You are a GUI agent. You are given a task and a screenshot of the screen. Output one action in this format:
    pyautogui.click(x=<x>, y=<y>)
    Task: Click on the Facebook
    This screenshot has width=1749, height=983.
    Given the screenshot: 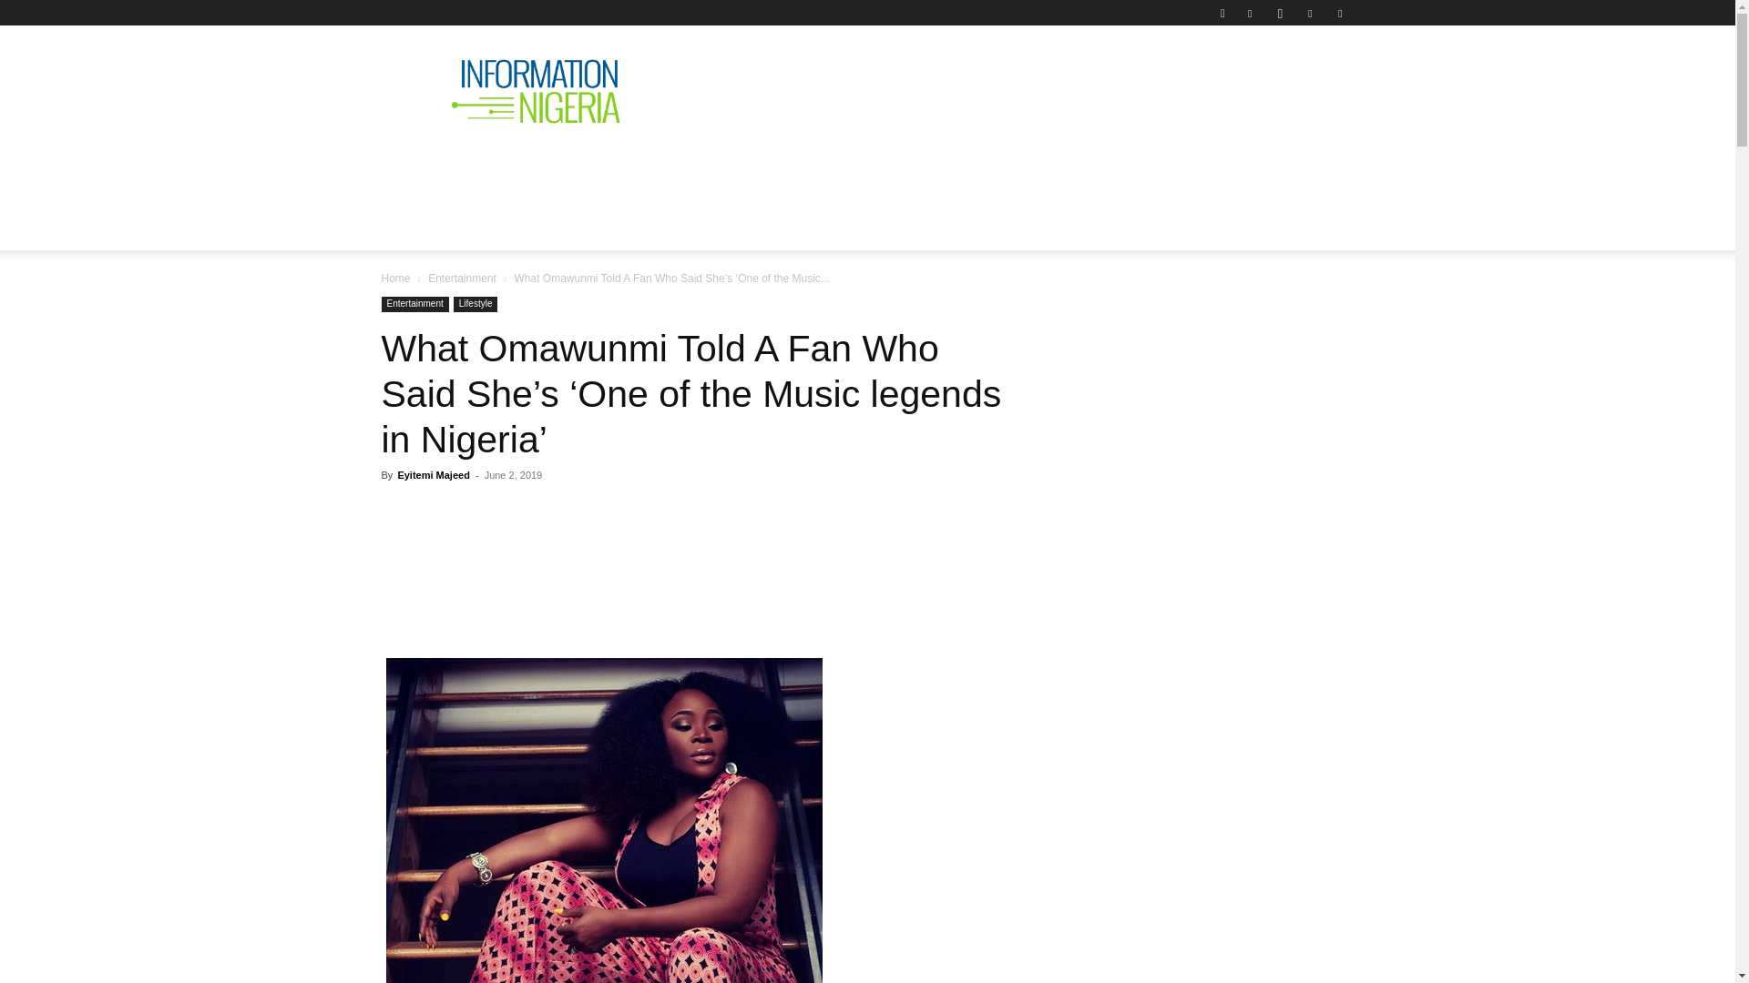 What is the action you would take?
    pyautogui.click(x=1250, y=13)
    